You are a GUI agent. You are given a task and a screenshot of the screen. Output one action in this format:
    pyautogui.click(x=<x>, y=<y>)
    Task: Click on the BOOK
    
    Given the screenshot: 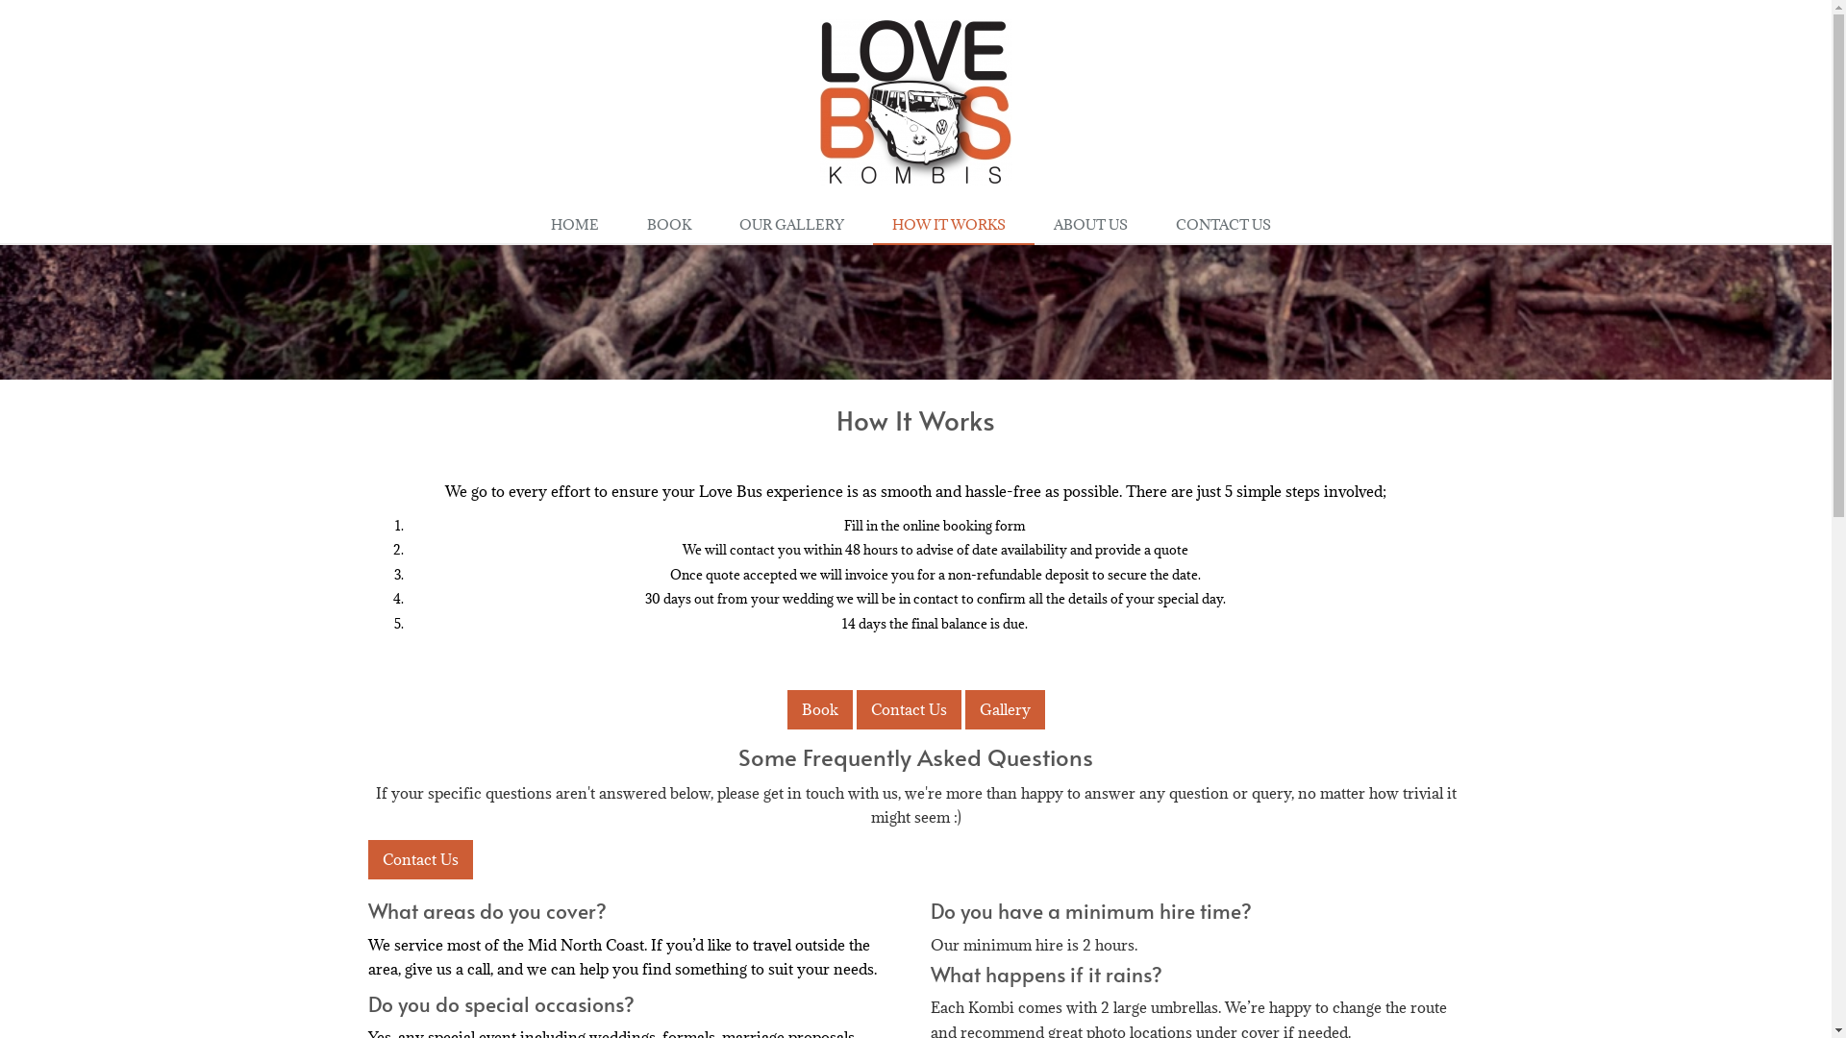 What is the action you would take?
    pyautogui.click(x=674, y=226)
    